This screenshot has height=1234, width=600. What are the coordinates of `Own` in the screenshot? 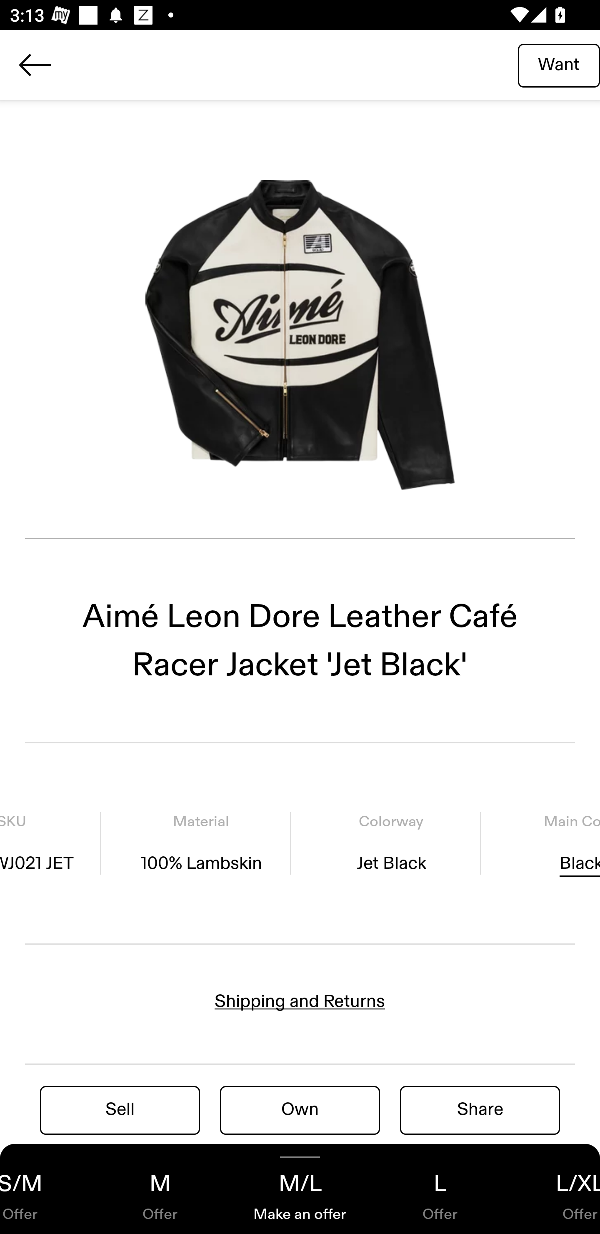 It's located at (300, 1110).